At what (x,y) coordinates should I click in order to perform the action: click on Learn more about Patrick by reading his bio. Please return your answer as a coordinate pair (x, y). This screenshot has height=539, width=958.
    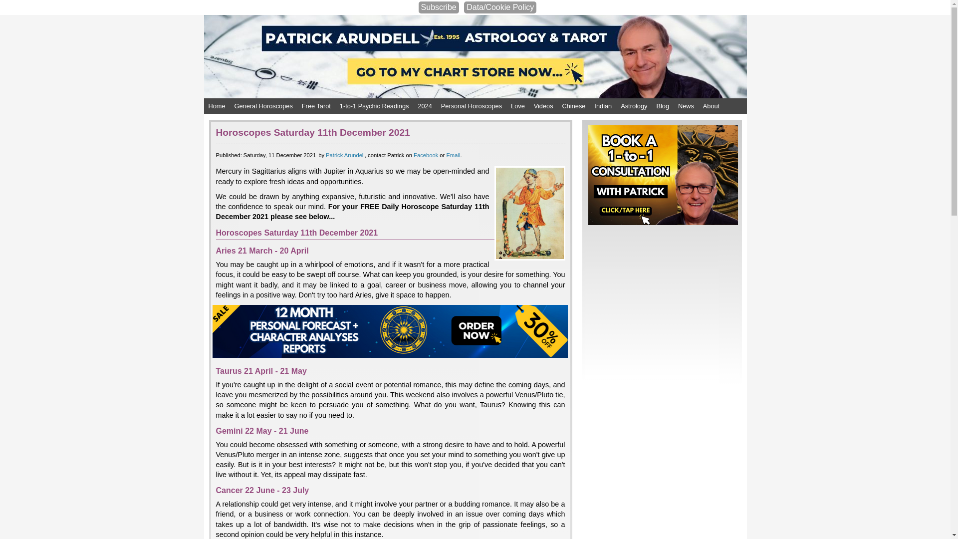
    Looking at the image, I should click on (345, 155).